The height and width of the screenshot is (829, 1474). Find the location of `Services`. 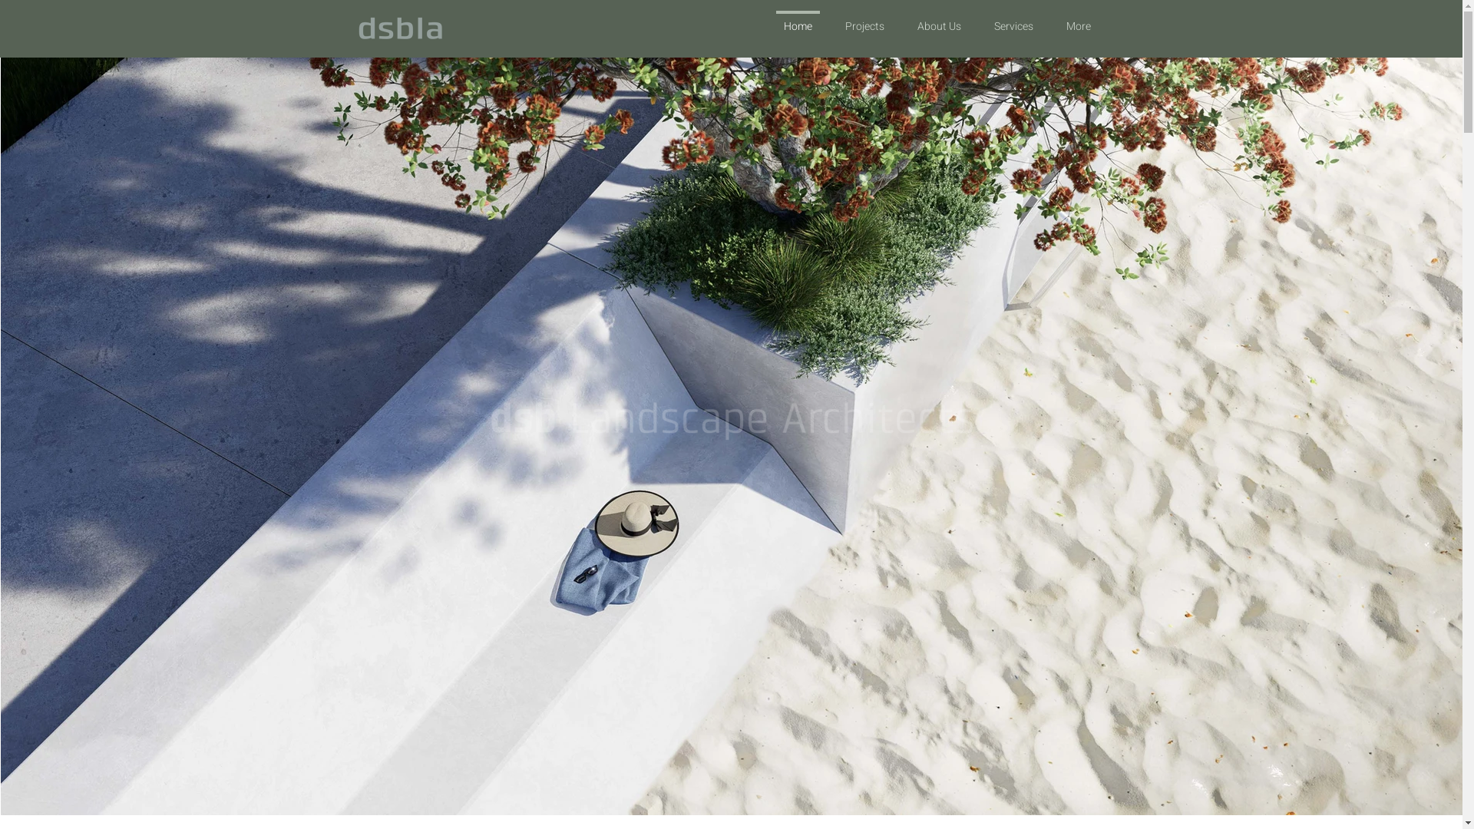

Services is located at coordinates (1014, 20).